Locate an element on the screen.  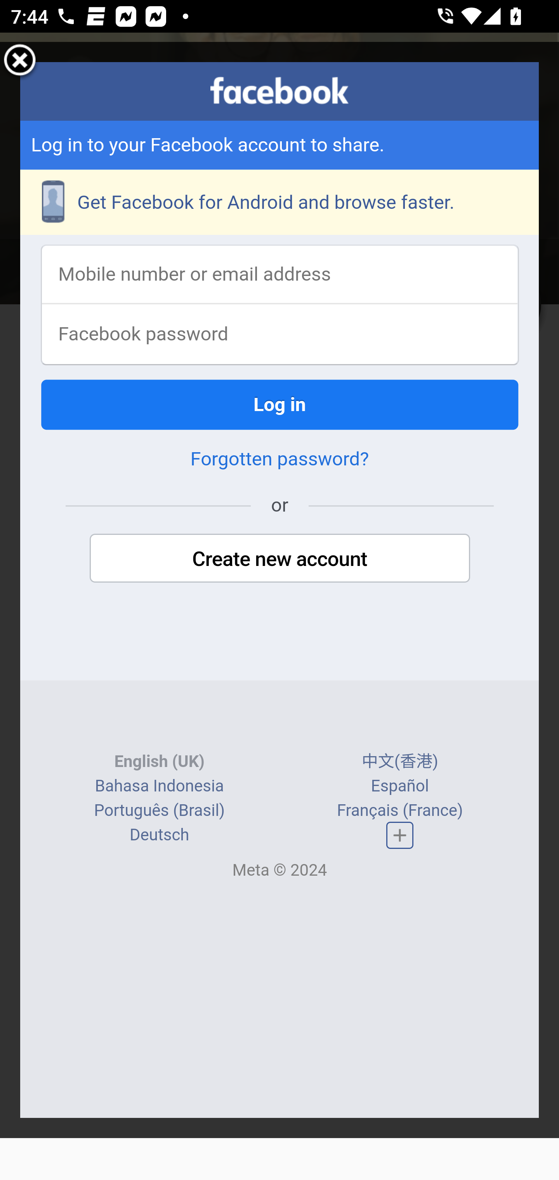
Français (France) is located at coordinates (399, 811).